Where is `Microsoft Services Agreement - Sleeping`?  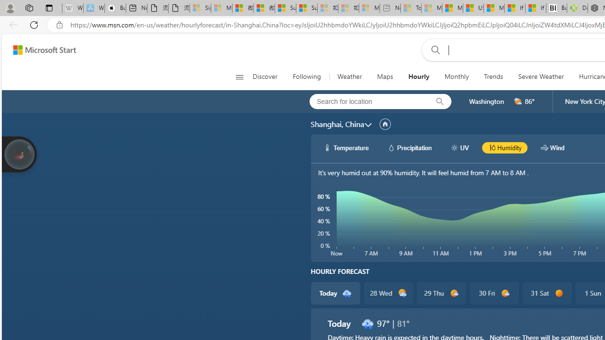
Microsoft Services Agreement - Sleeping is located at coordinates (221, 8).